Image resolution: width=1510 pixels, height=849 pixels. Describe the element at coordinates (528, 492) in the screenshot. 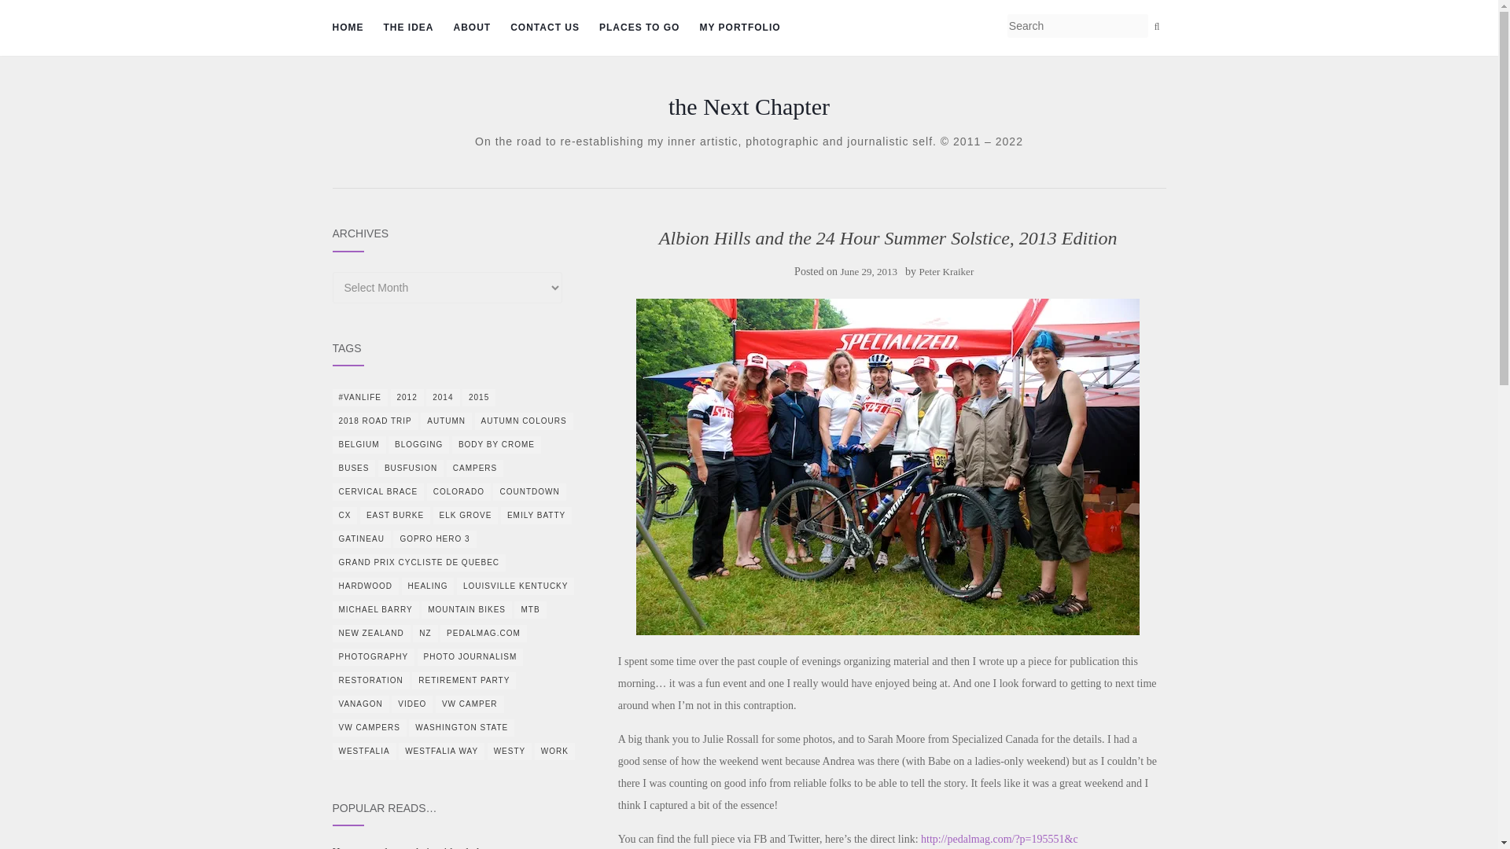

I see `COUNTDOWN` at that location.